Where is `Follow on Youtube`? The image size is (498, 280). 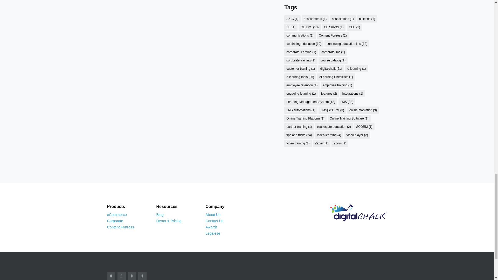
Follow on Youtube is located at coordinates (121, 276).